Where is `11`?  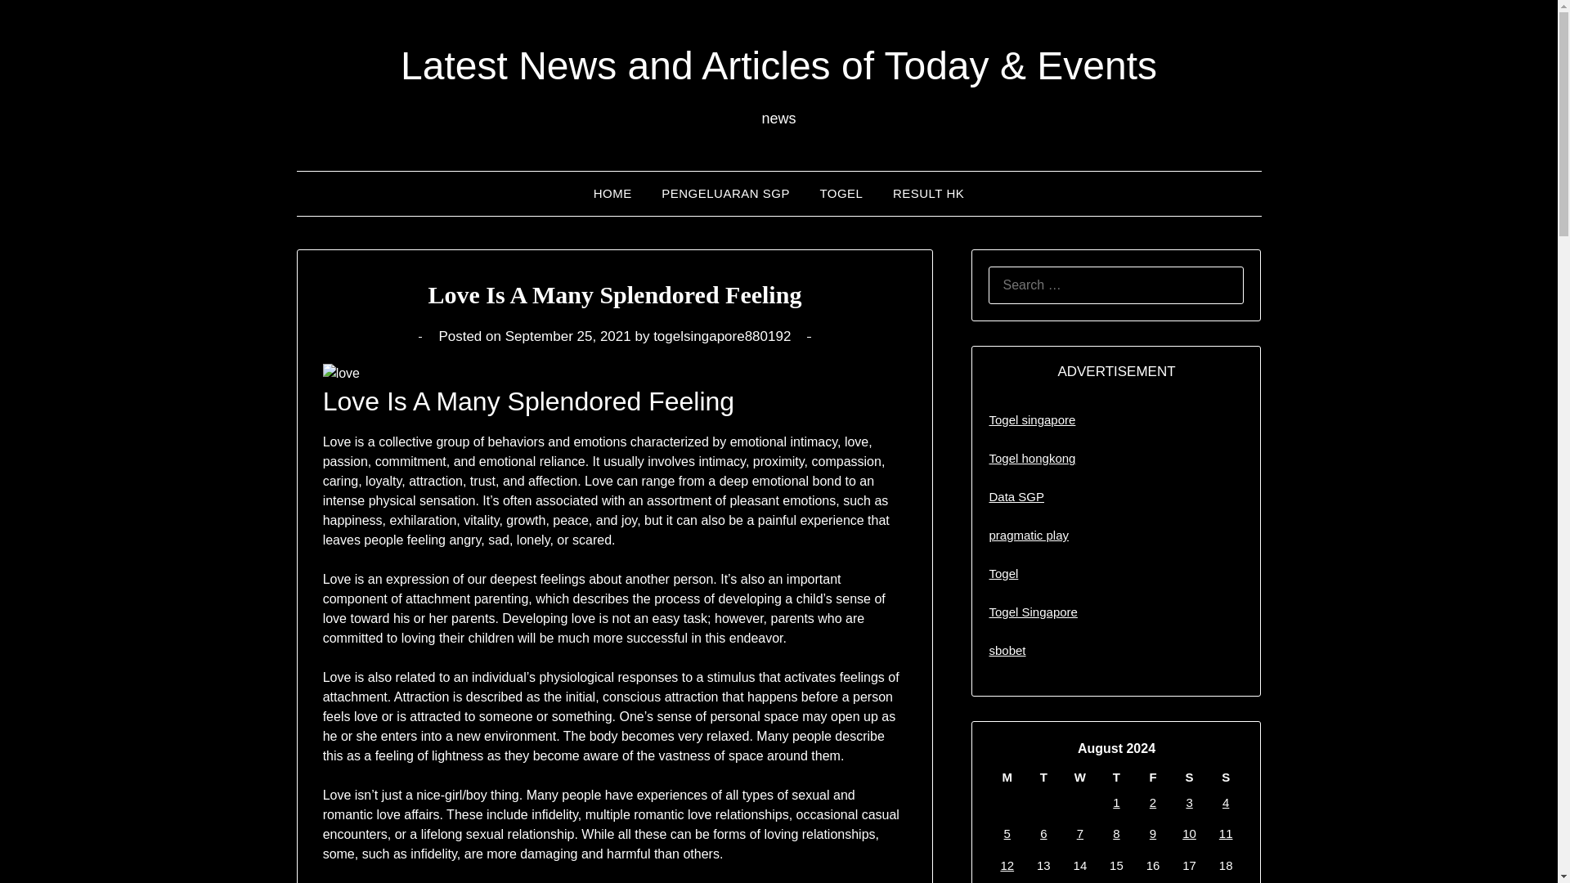
11 is located at coordinates (1226, 833).